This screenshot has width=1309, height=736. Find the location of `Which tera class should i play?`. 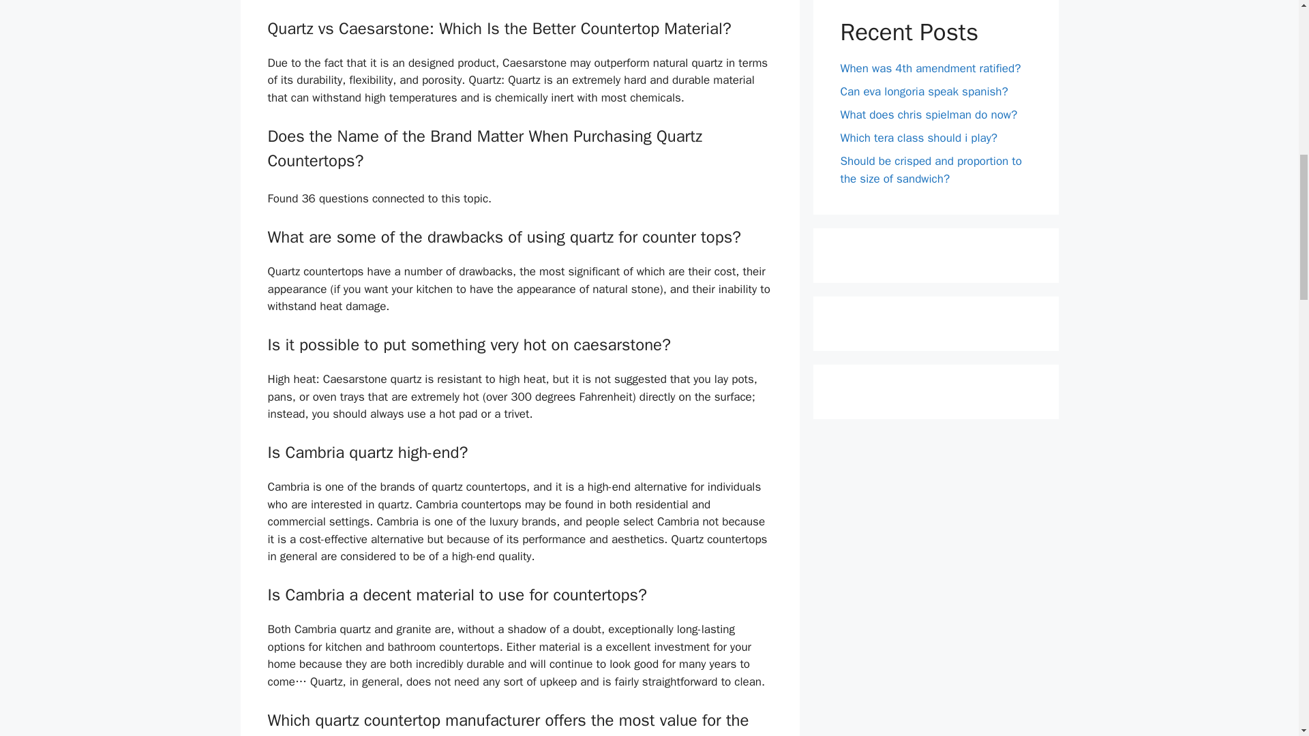

Which tera class should i play? is located at coordinates (919, 138).